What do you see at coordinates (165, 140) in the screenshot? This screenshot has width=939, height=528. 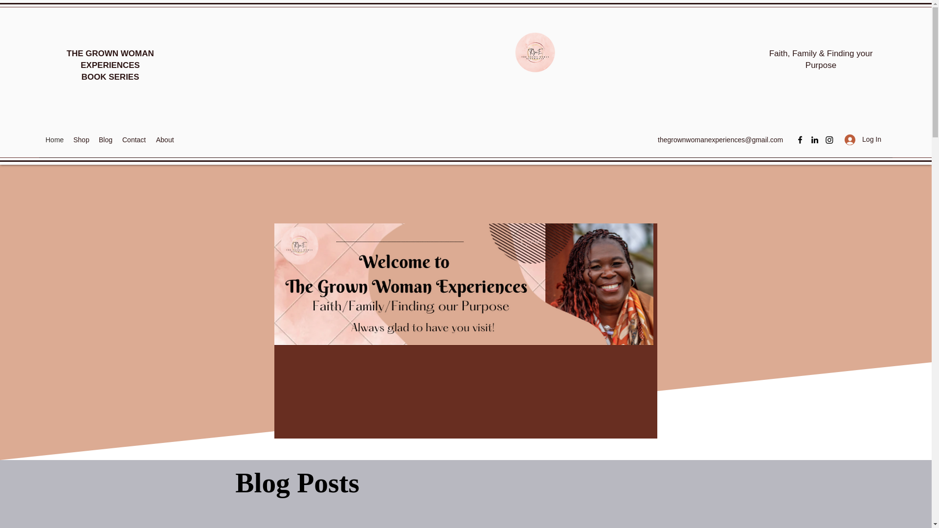 I see `About` at bounding box center [165, 140].